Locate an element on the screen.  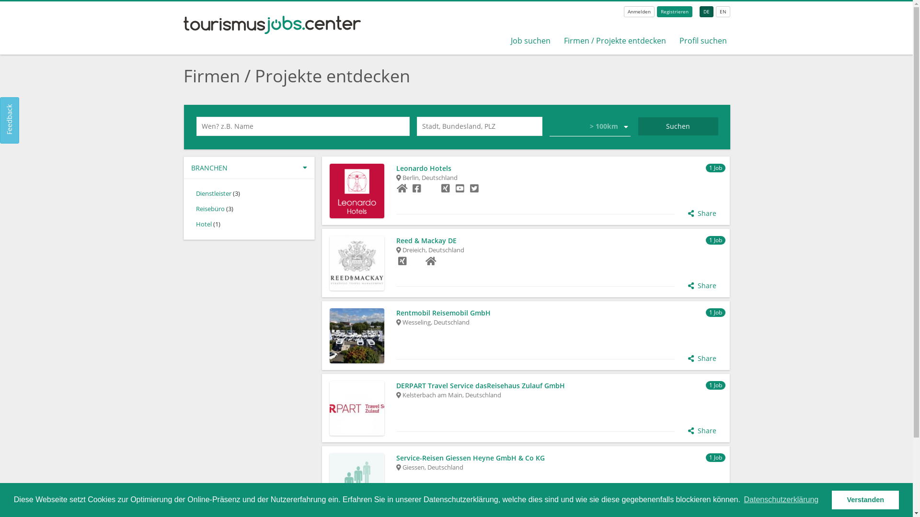
Feedback is located at coordinates (23, 107).